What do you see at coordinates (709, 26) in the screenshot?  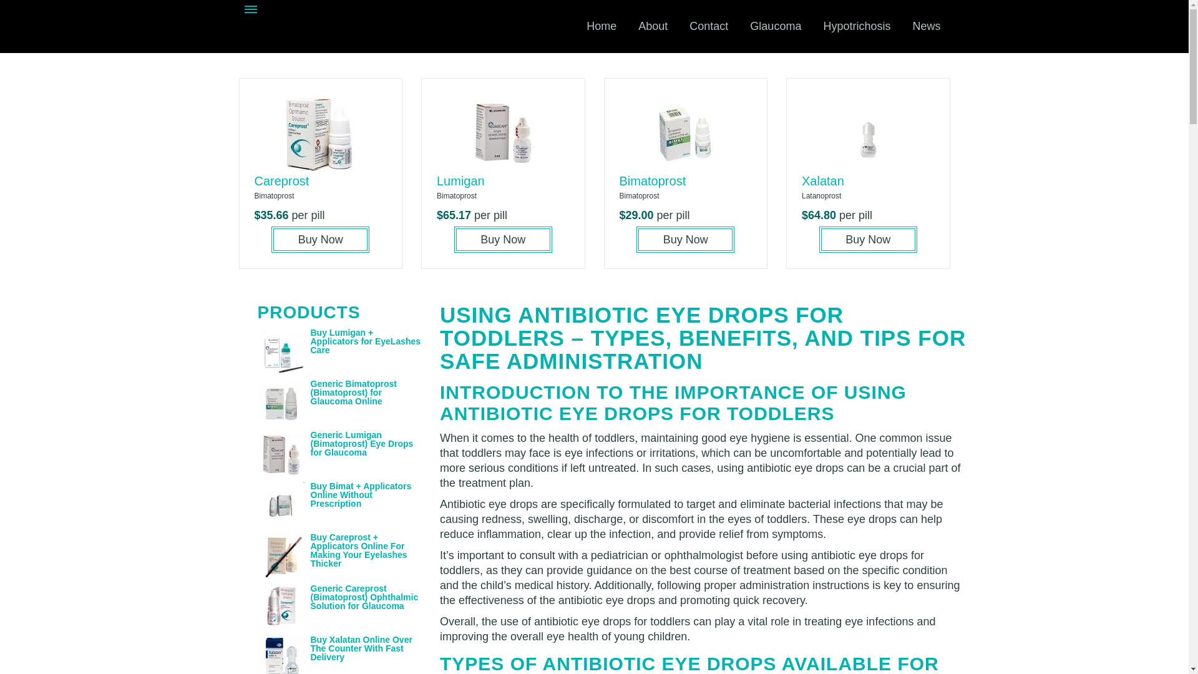 I see `Contact` at bounding box center [709, 26].